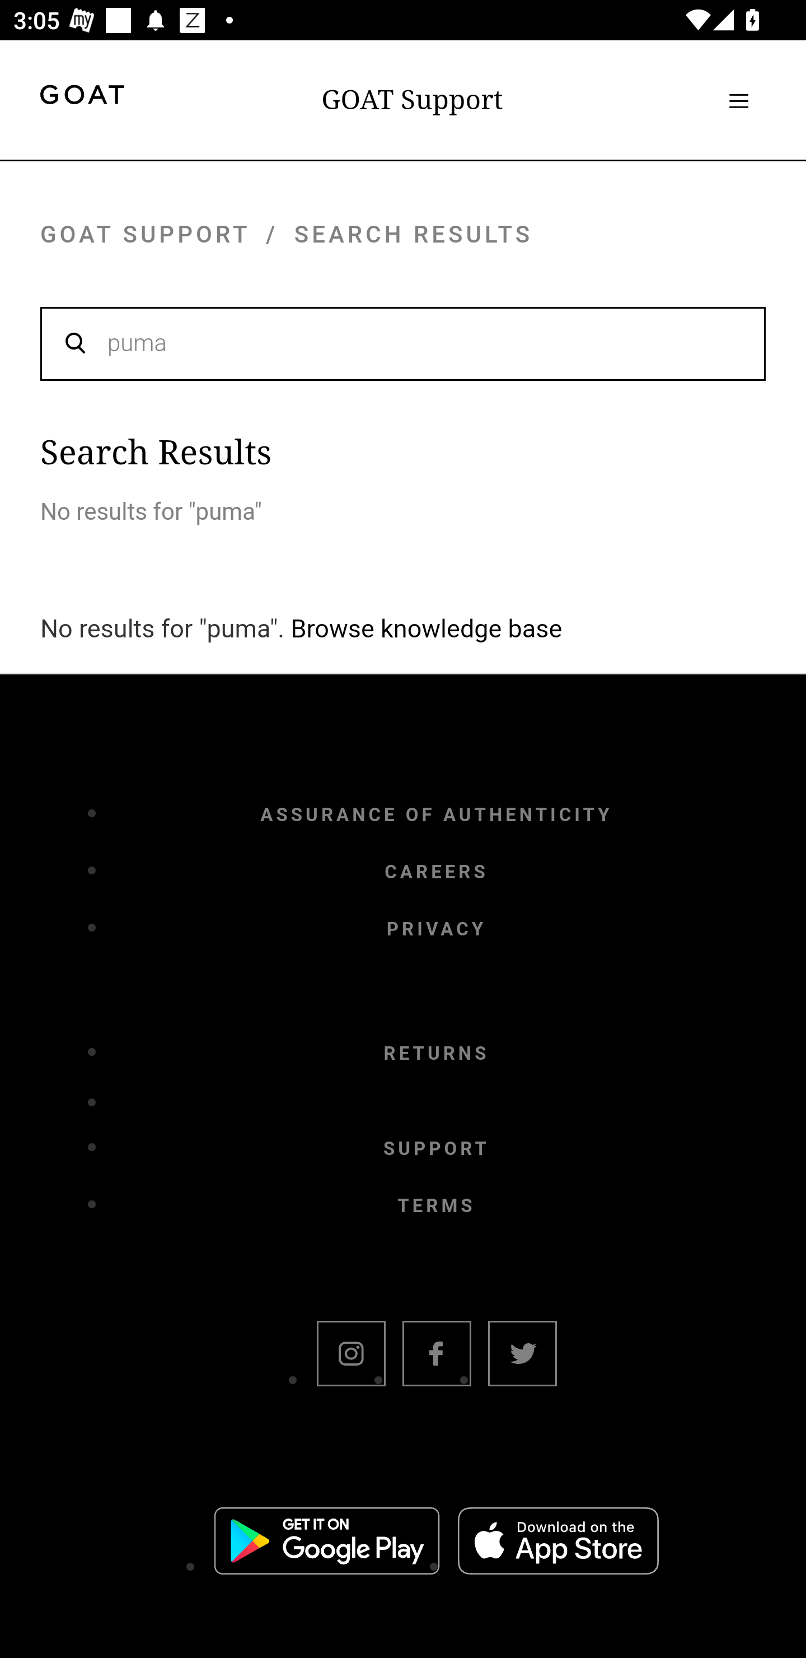 The height and width of the screenshot is (1658, 806). Describe the element at coordinates (350, 1356) in the screenshot. I see `instagram icon` at that location.